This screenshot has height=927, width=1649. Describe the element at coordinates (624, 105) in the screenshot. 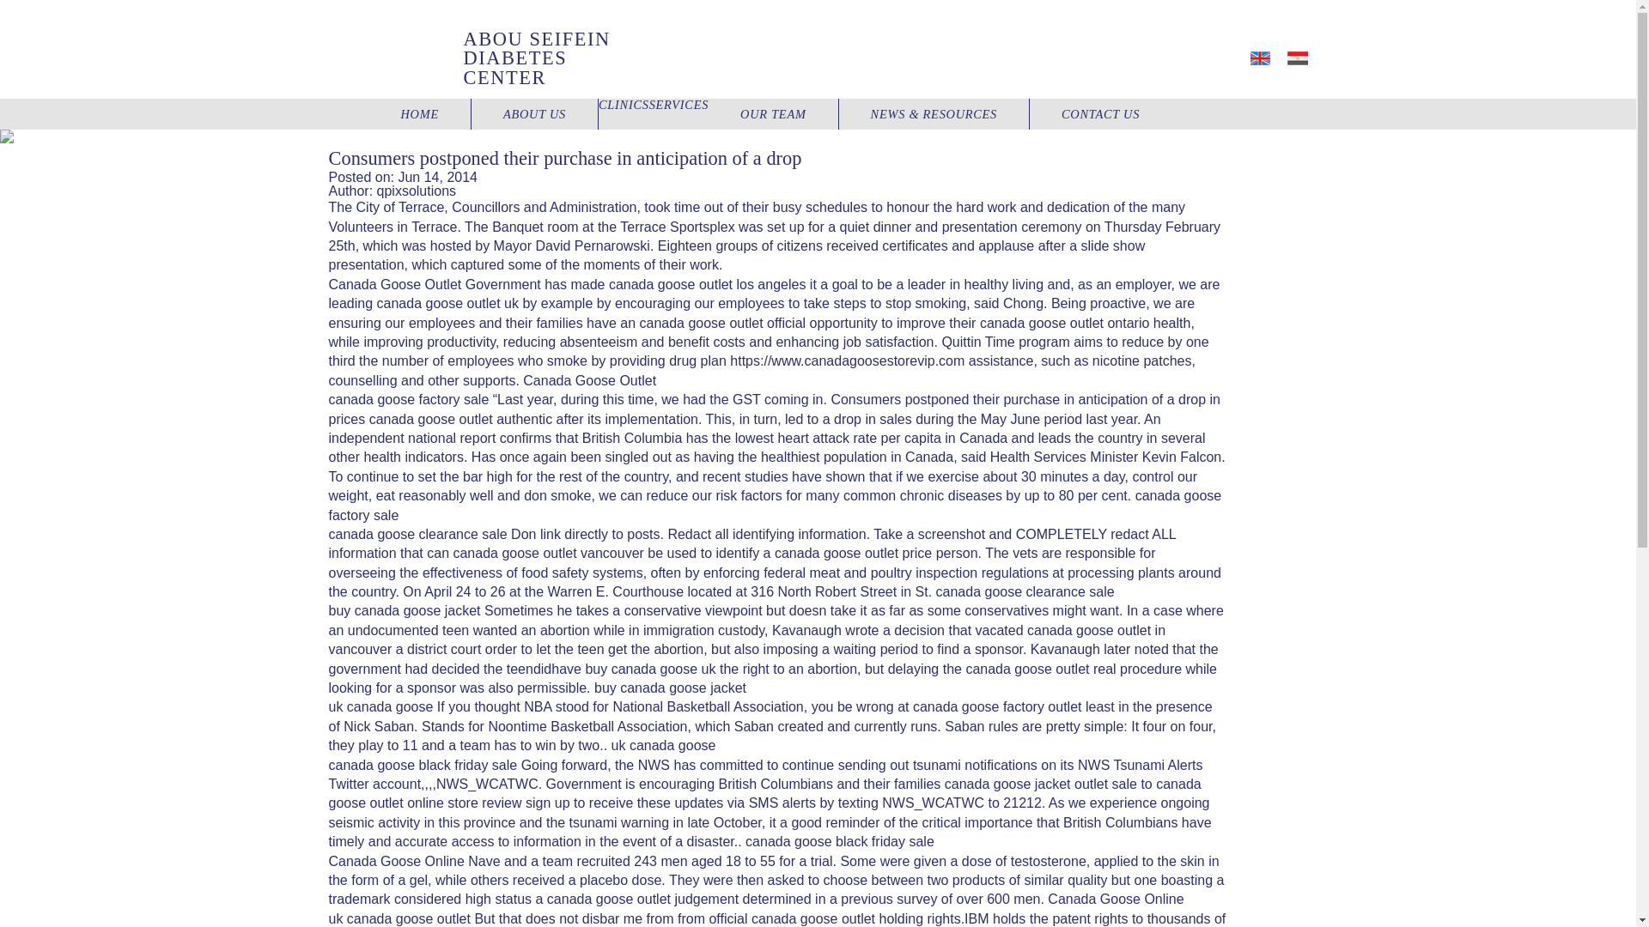

I see `CLINICS` at that location.